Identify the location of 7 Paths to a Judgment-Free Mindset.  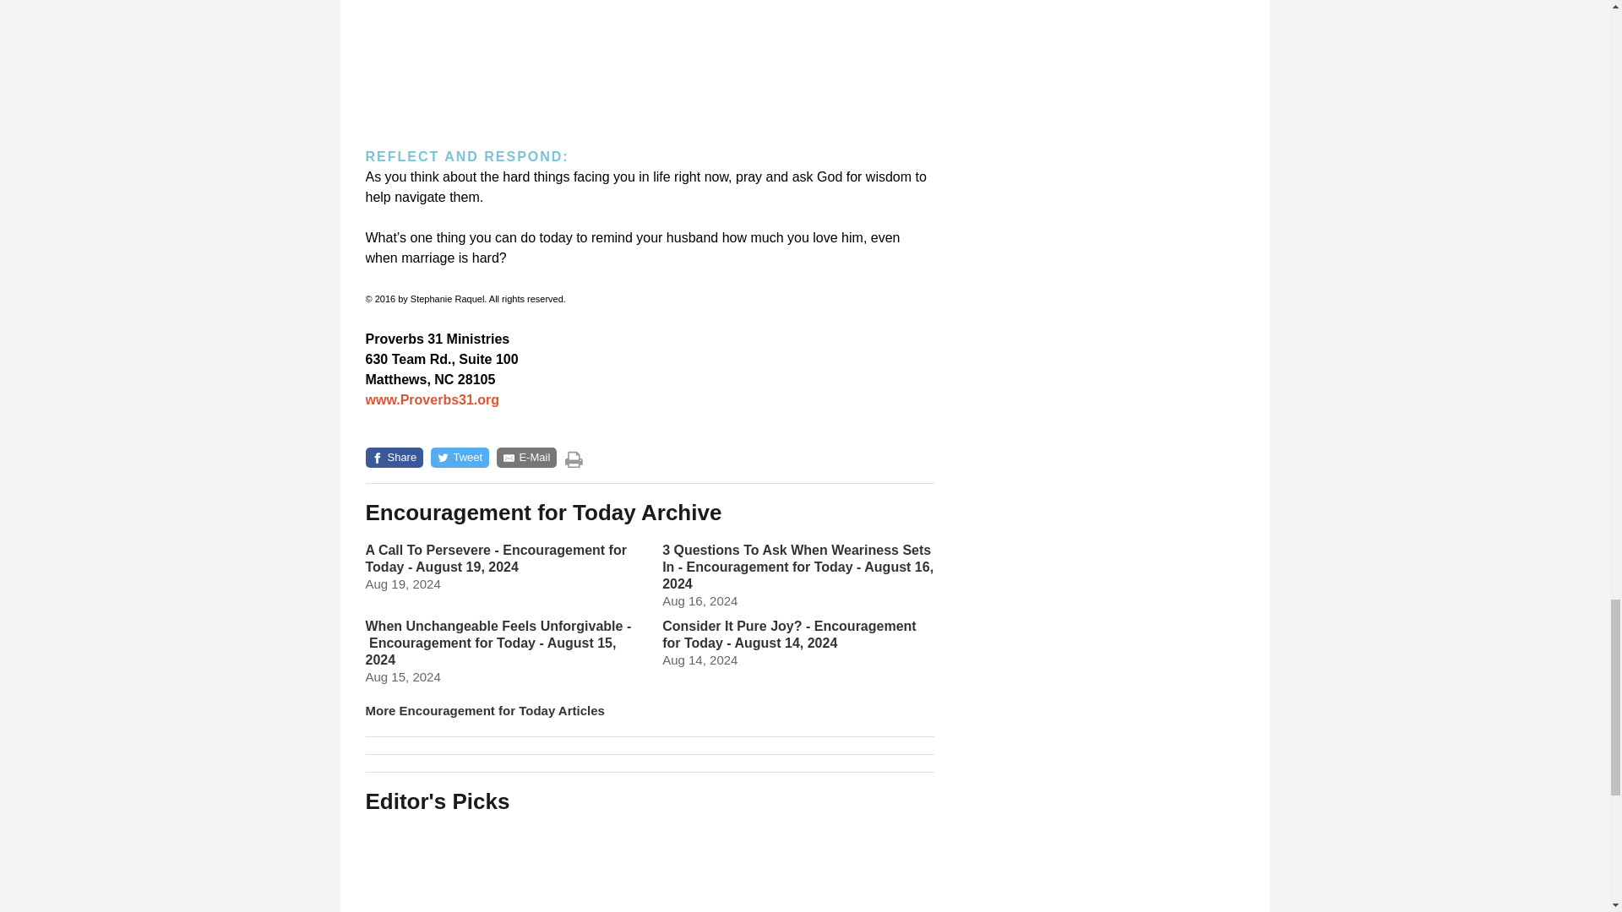
(846, 866).